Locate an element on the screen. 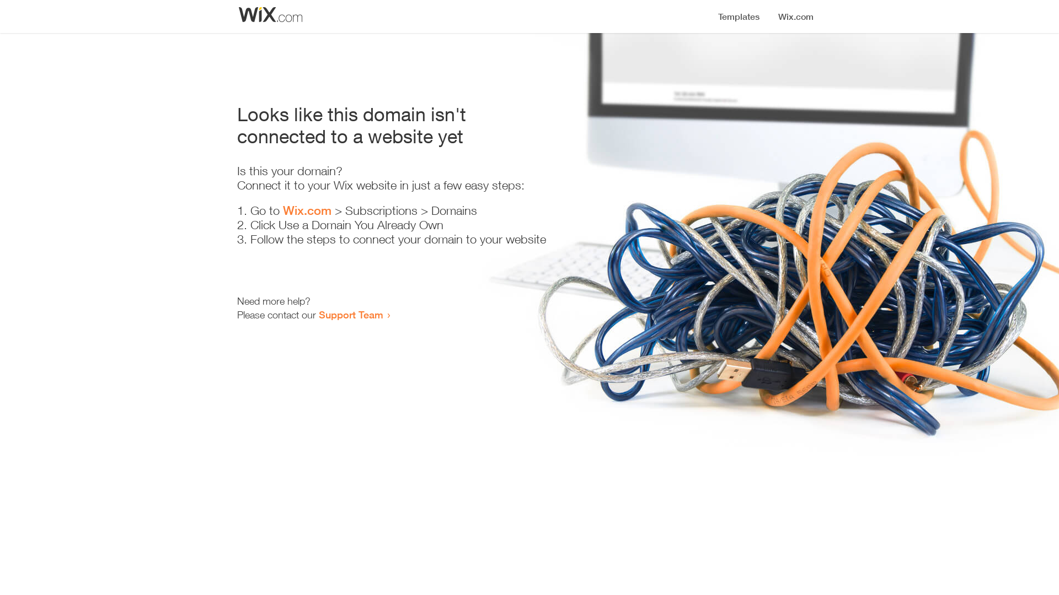 The image size is (1059, 595). Wix.com is located at coordinates (307, 210).